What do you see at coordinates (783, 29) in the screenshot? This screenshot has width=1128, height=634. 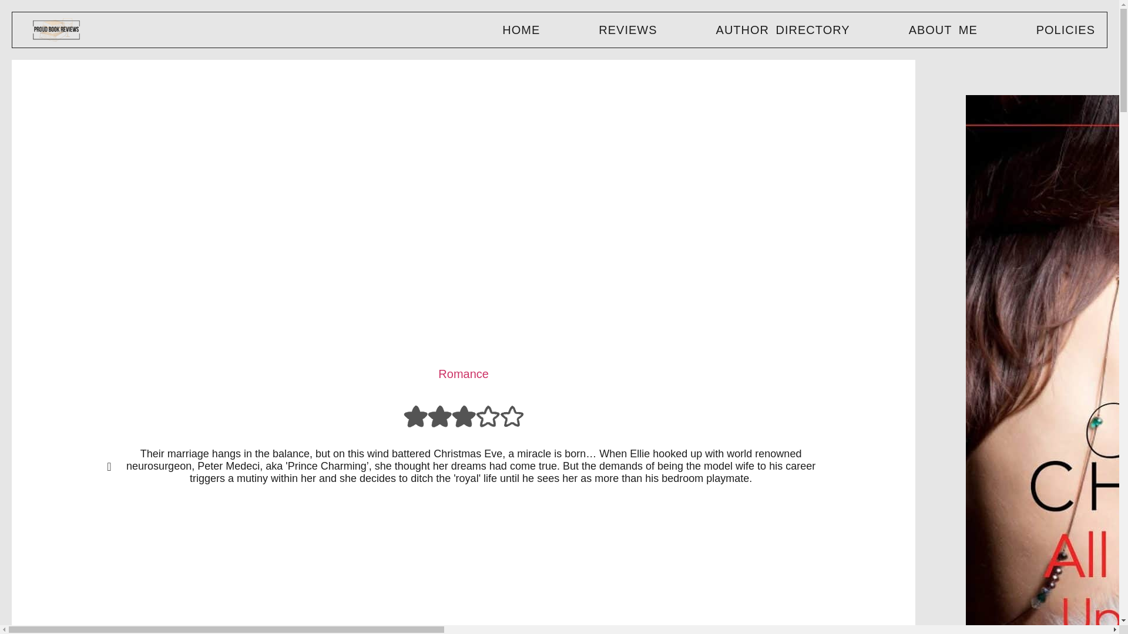 I see `AUTHOR DIRECTORY` at bounding box center [783, 29].